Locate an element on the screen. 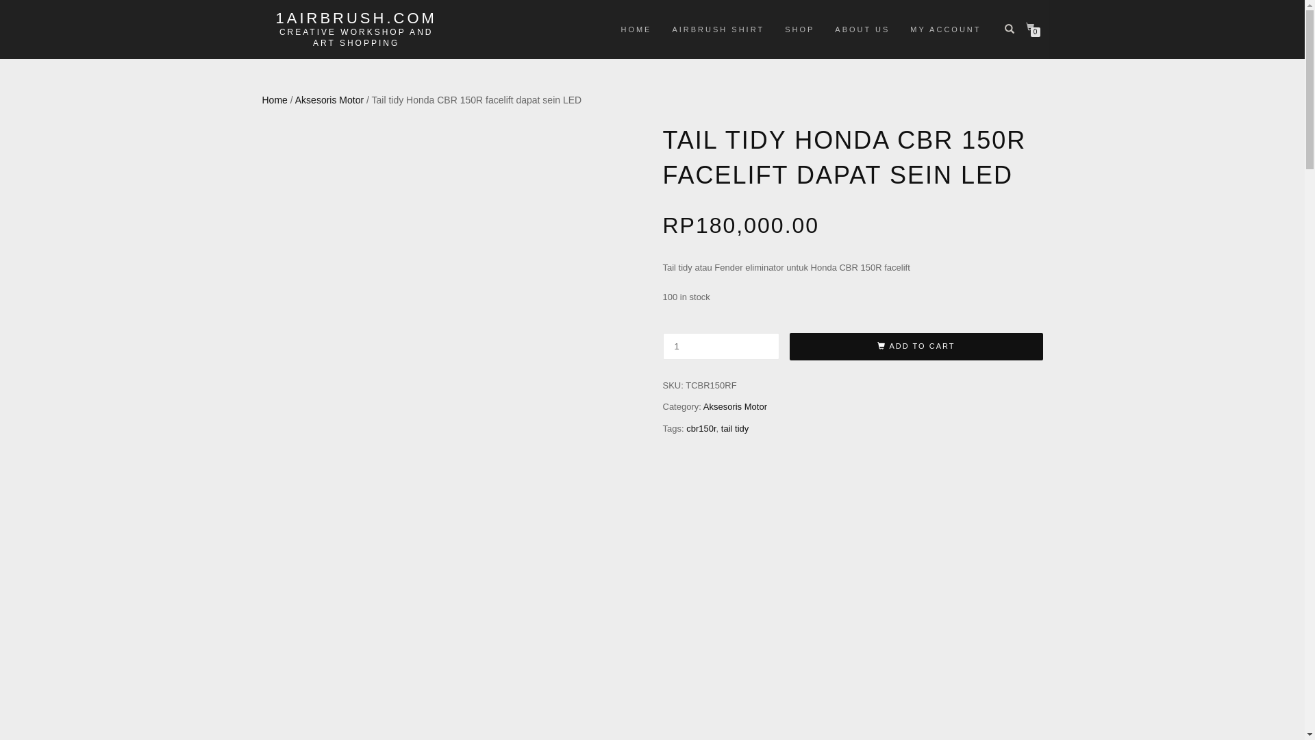 This screenshot has height=740, width=1315. Home is located at coordinates (274, 100).